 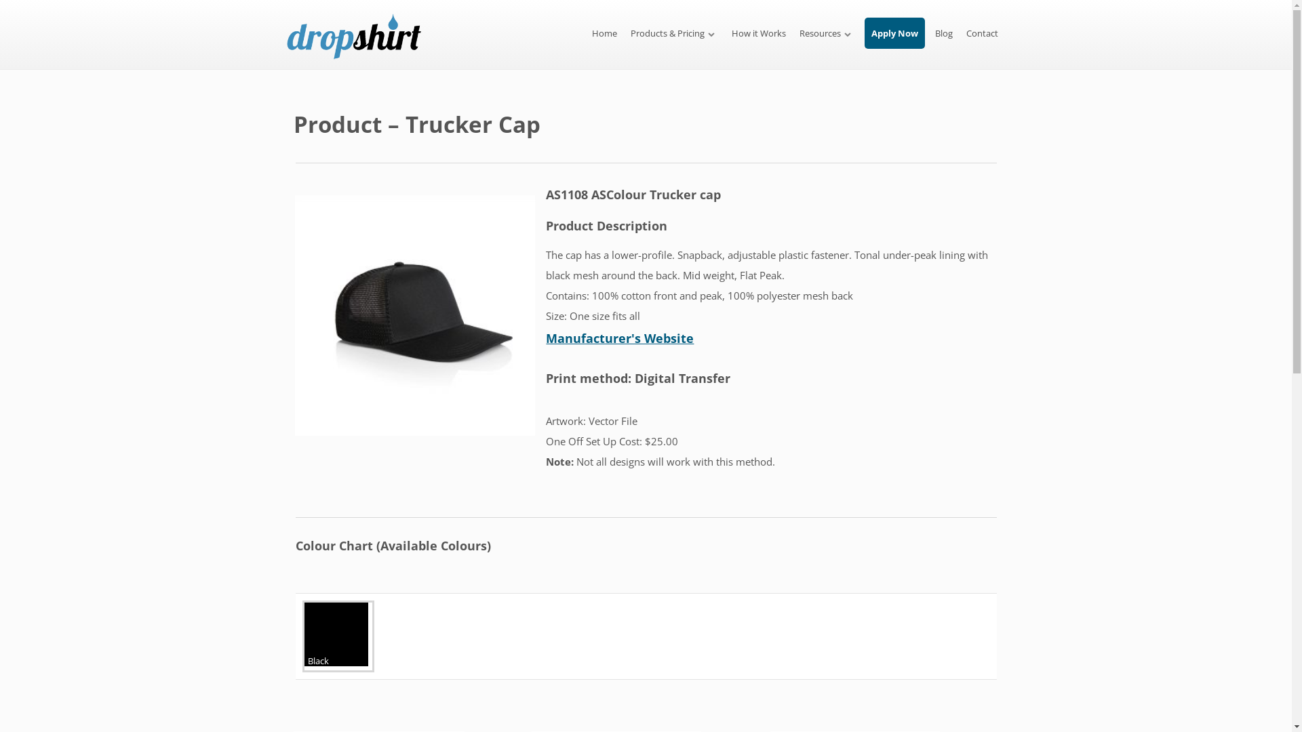 What do you see at coordinates (895, 33) in the screenshot?
I see `Apply Now` at bounding box center [895, 33].